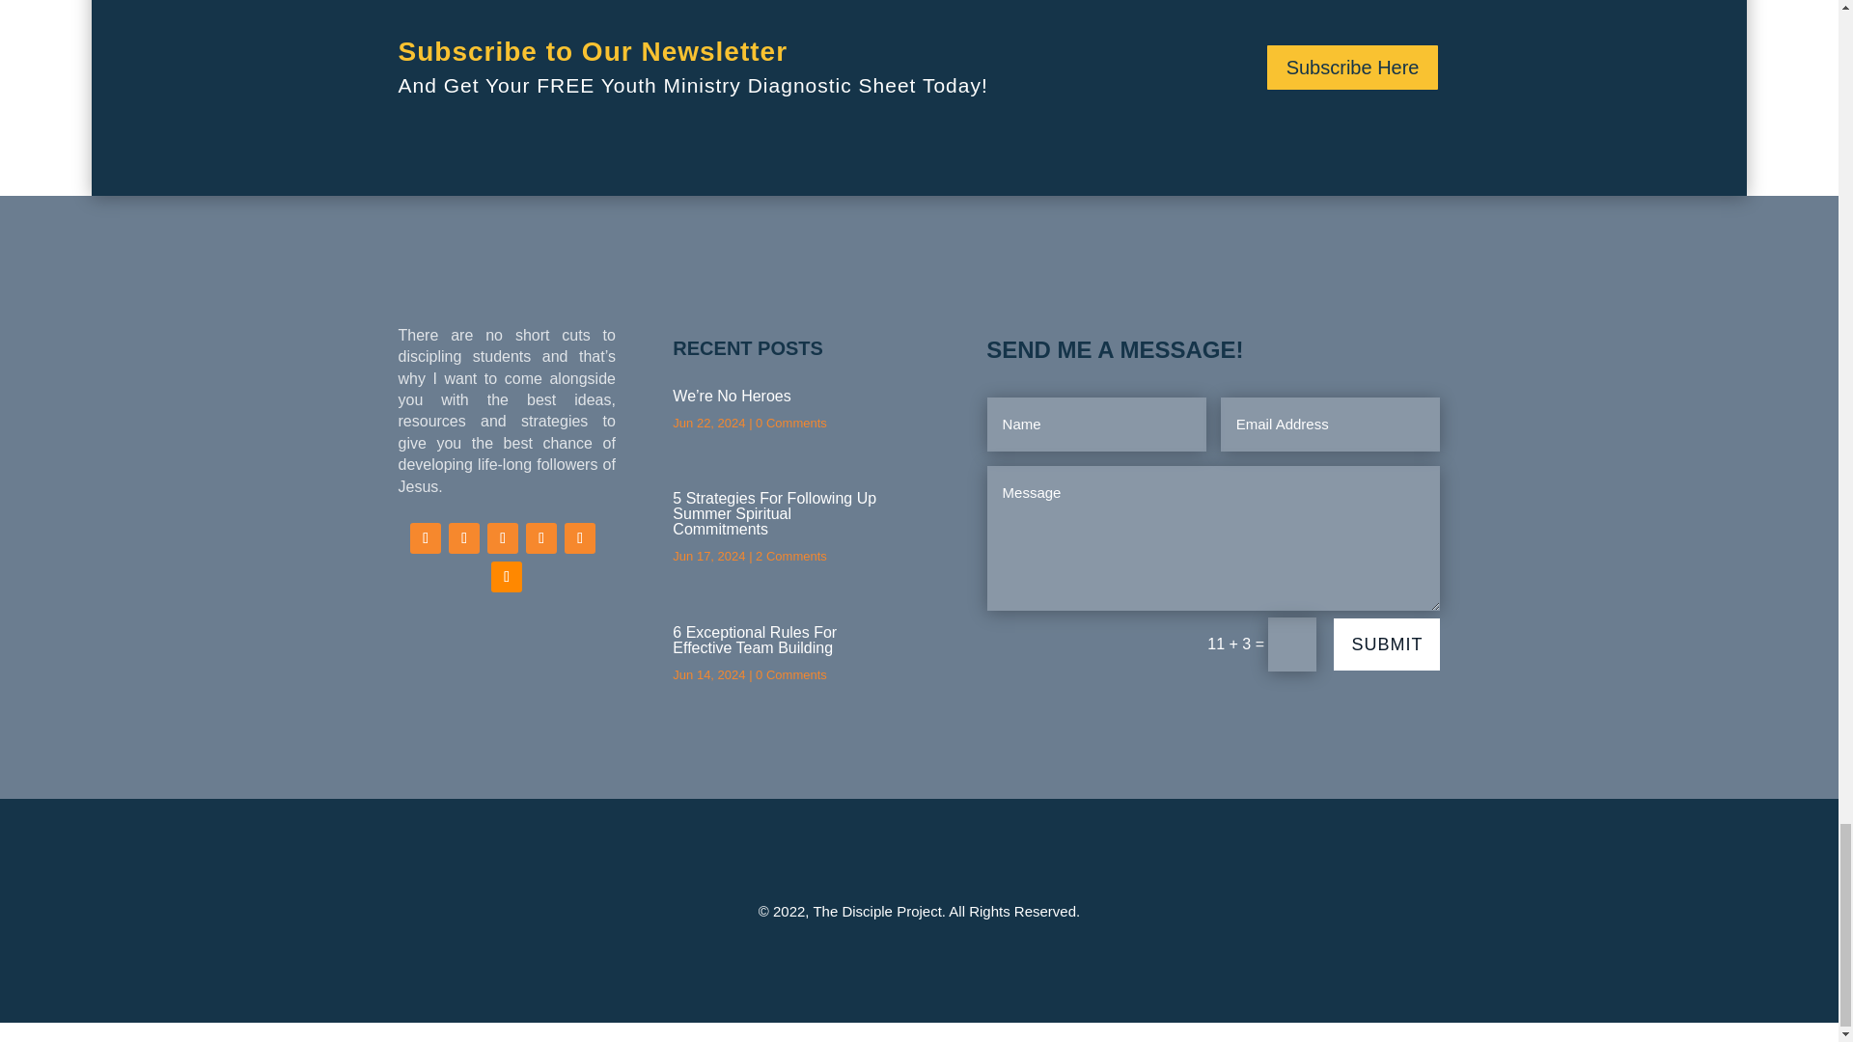 This screenshot has height=1042, width=1853. What do you see at coordinates (541, 538) in the screenshot?
I see `Follow on LinkedIn` at bounding box center [541, 538].